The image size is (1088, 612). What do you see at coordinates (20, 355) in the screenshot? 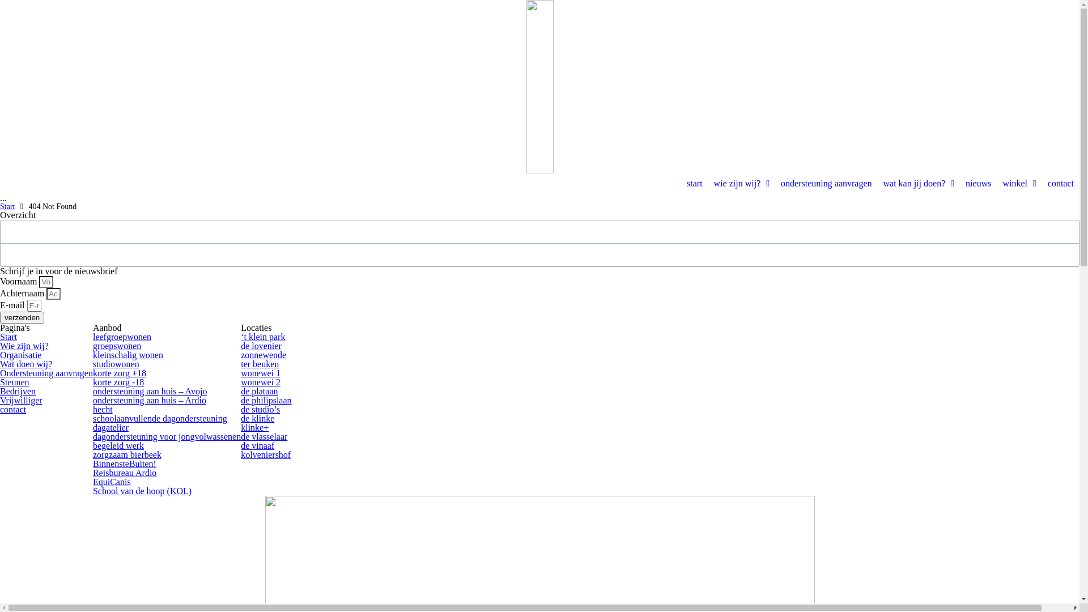
I see `Organisatie` at bounding box center [20, 355].